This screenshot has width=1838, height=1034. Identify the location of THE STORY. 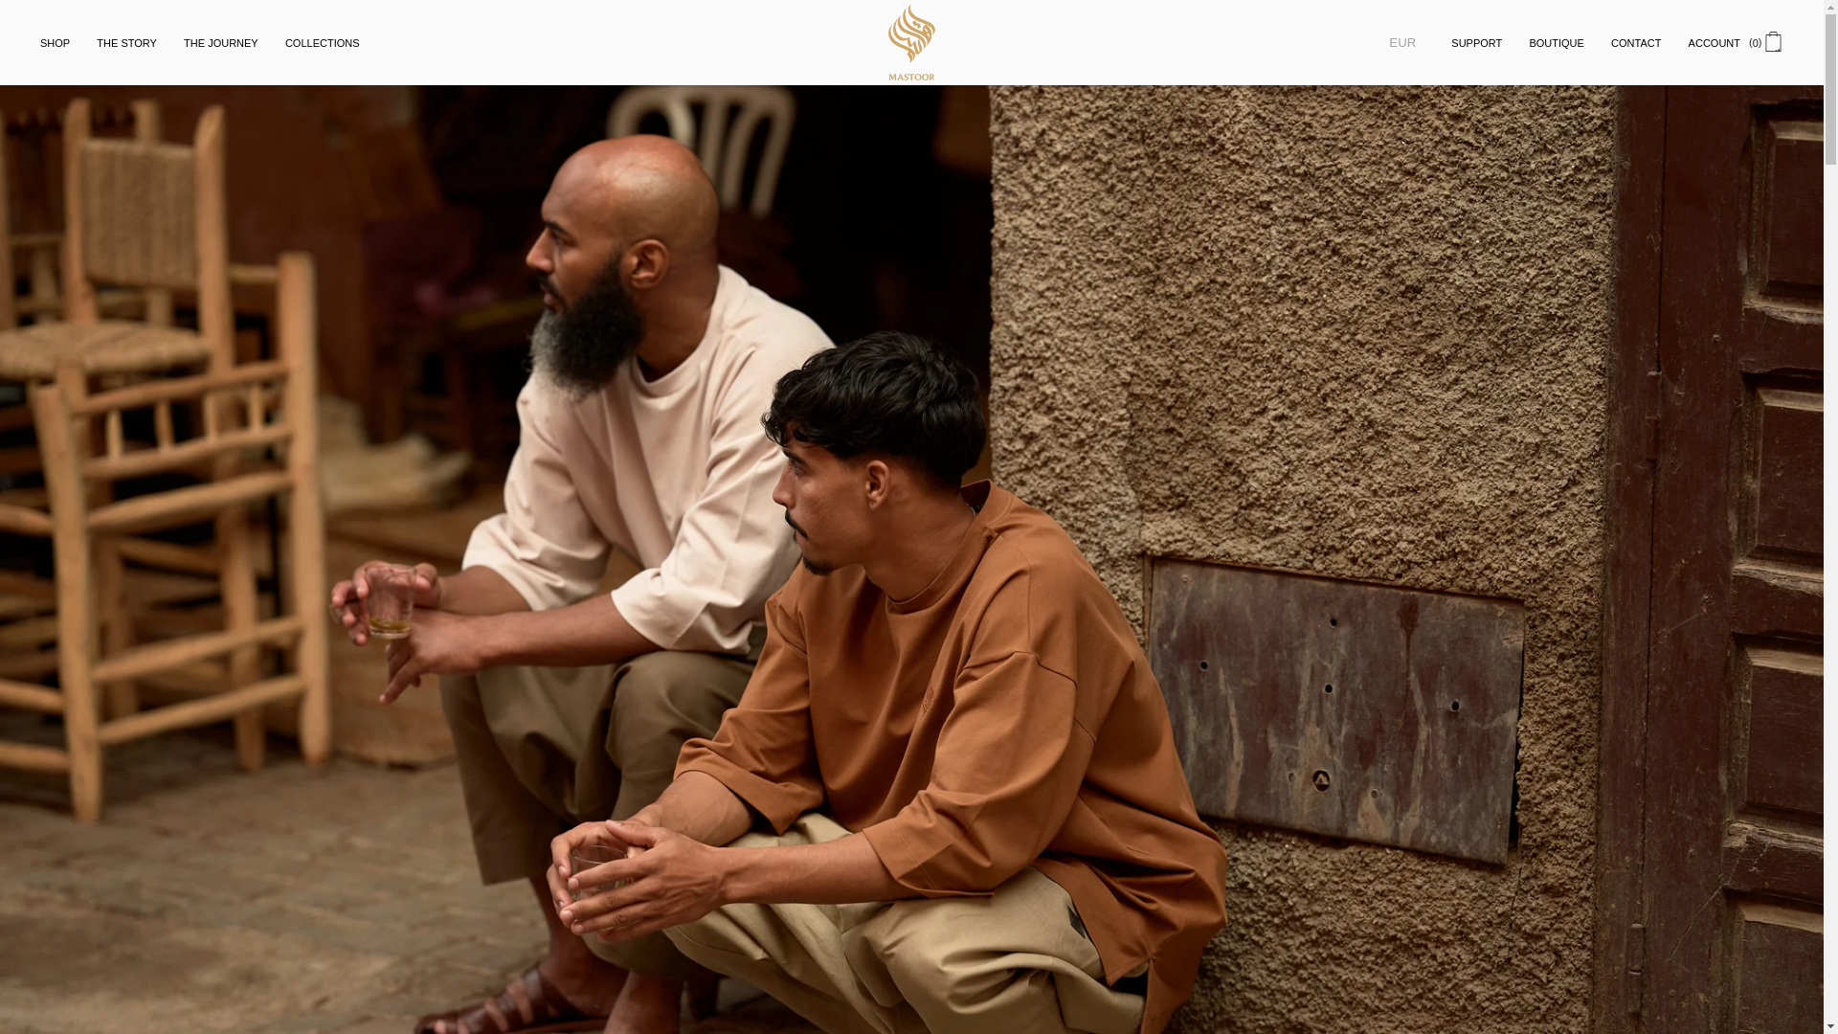
(126, 42).